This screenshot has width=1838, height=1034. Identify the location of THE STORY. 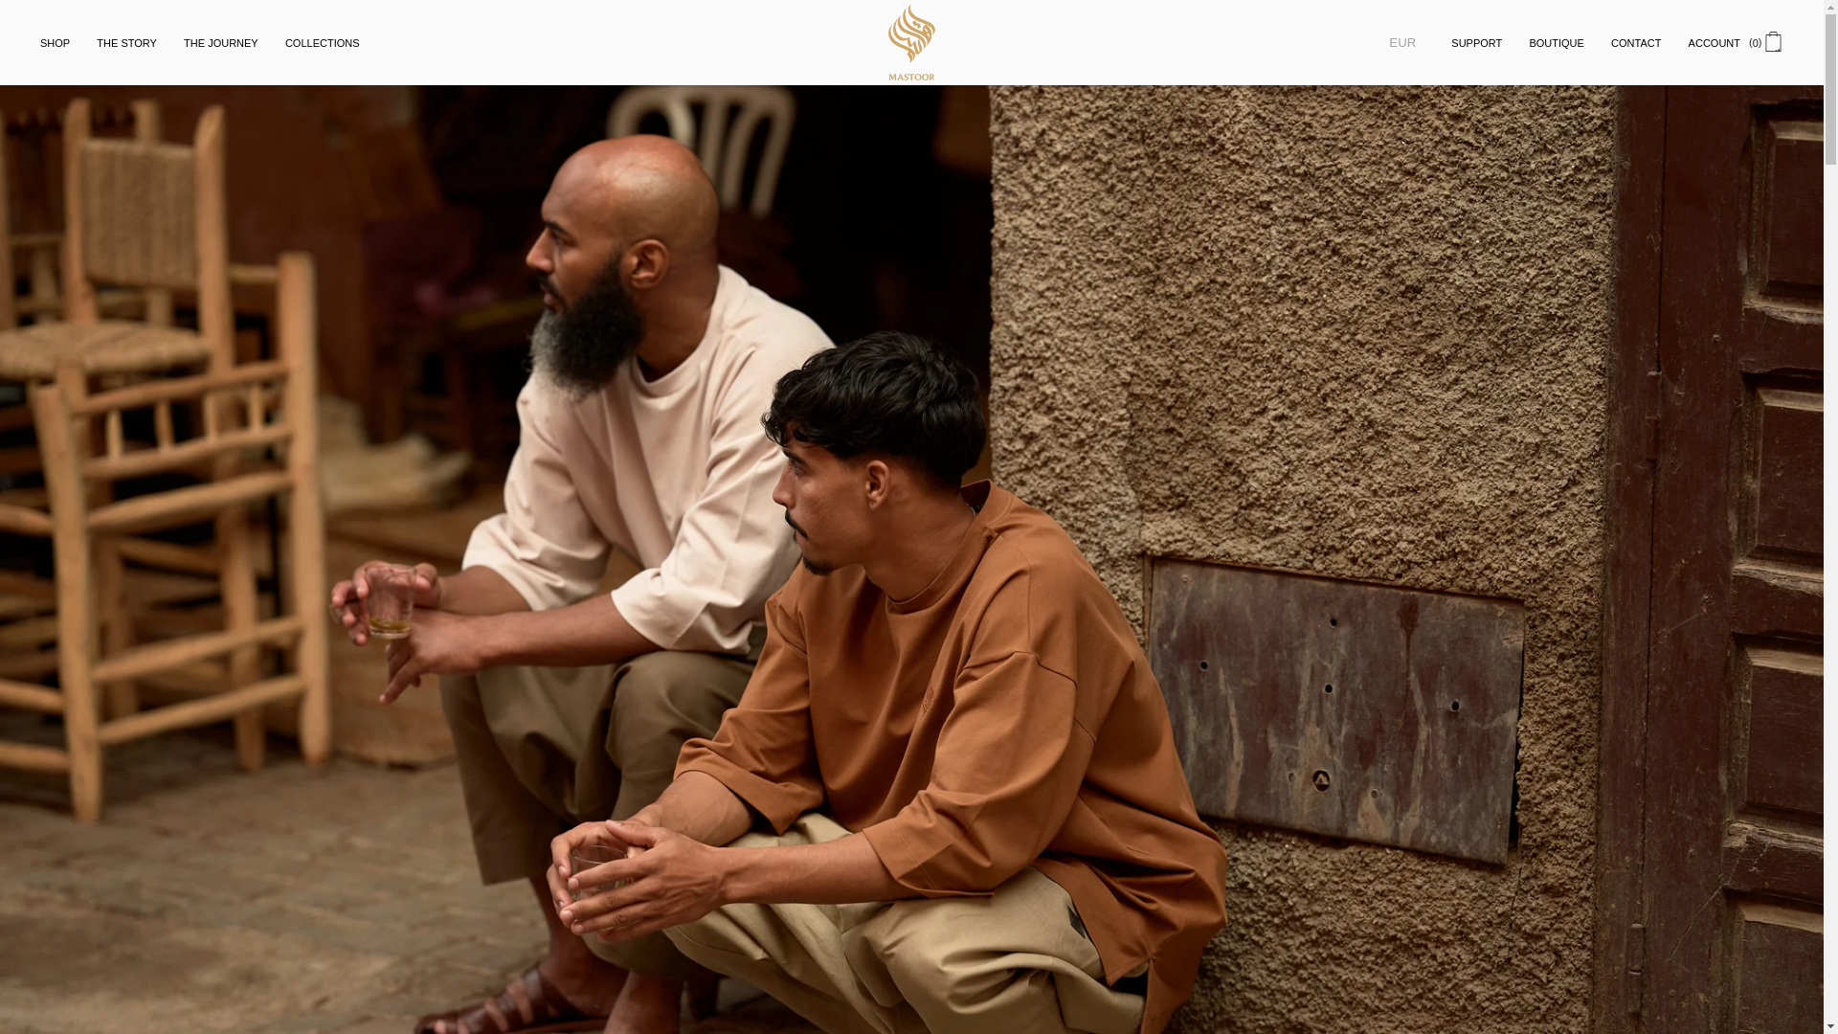
(126, 42).